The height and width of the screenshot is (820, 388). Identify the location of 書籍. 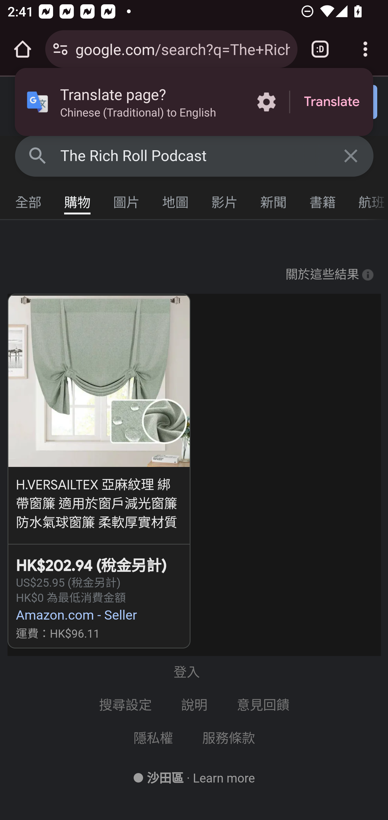
(323, 200).